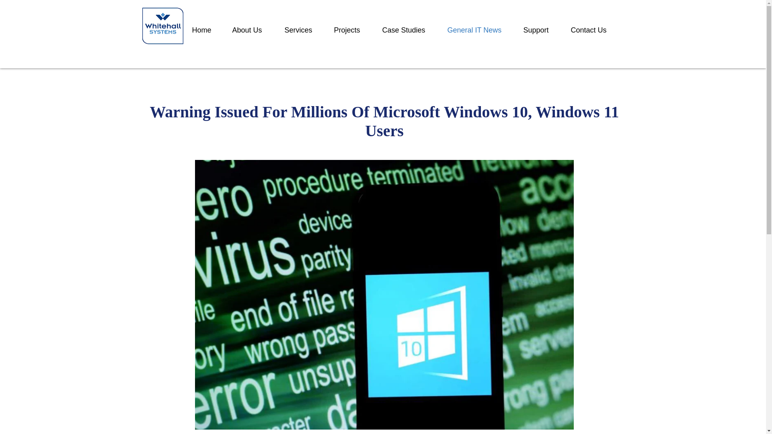 The image size is (772, 434). I want to click on Support, so click(540, 30).